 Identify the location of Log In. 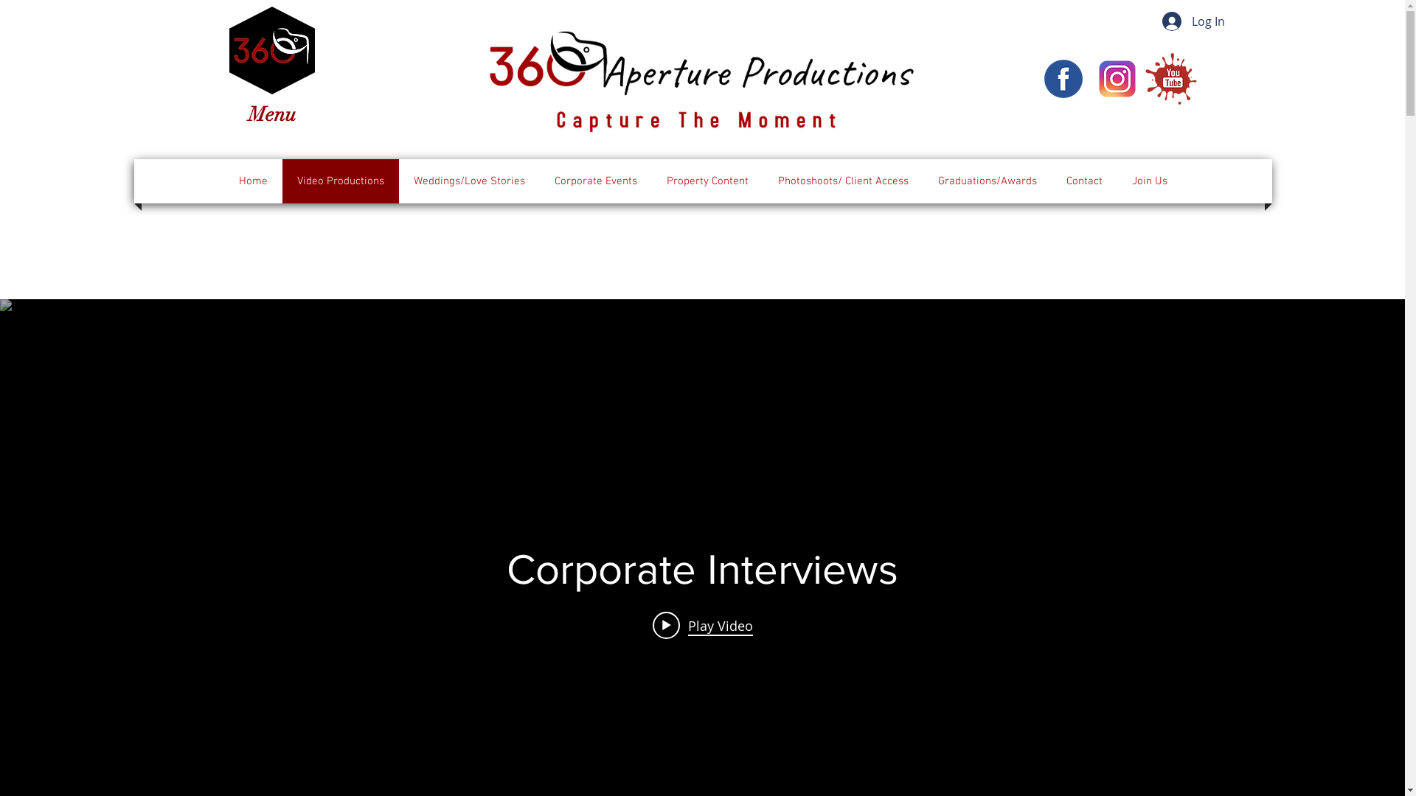
(1193, 21).